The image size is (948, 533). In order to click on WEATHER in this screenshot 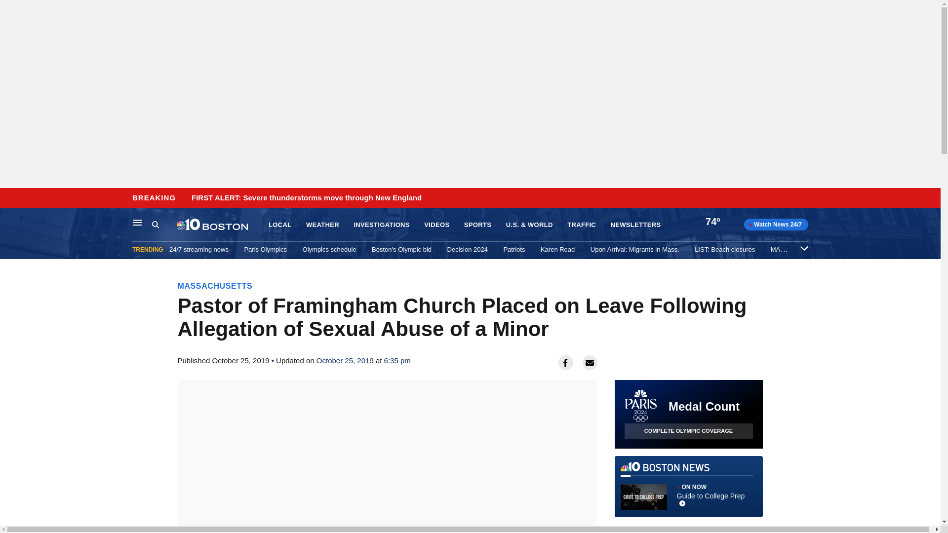, I will do `click(323, 225)`.